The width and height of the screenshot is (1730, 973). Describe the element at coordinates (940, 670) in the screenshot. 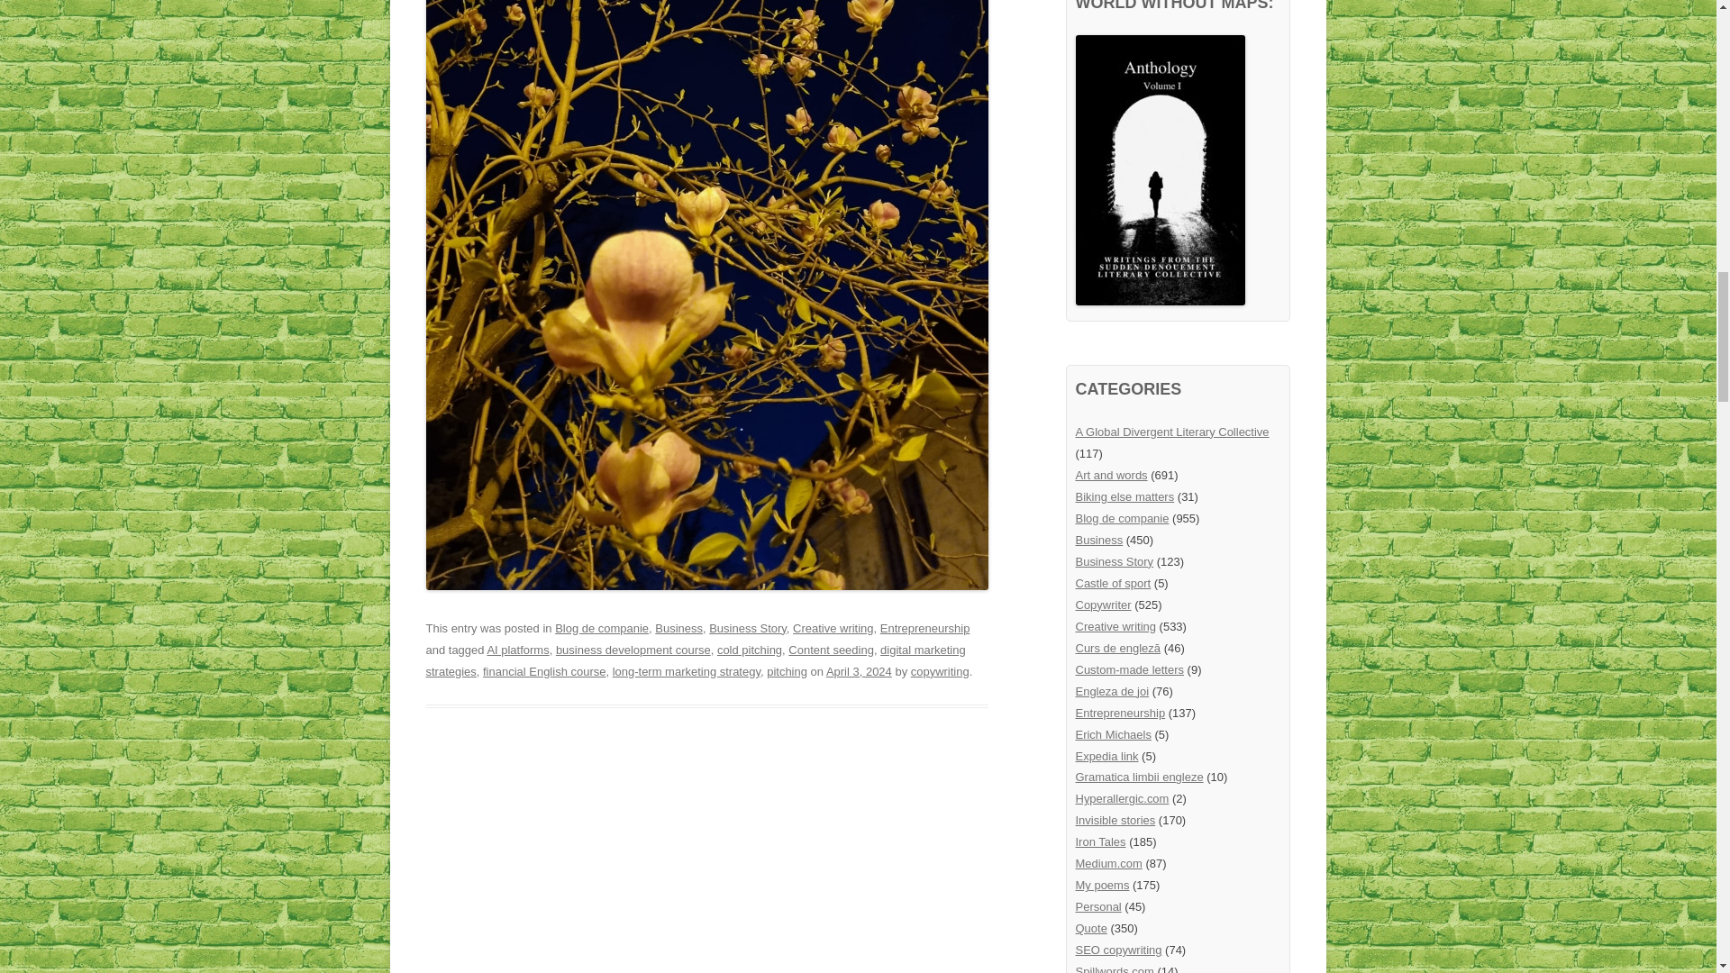

I see `copywriting` at that location.